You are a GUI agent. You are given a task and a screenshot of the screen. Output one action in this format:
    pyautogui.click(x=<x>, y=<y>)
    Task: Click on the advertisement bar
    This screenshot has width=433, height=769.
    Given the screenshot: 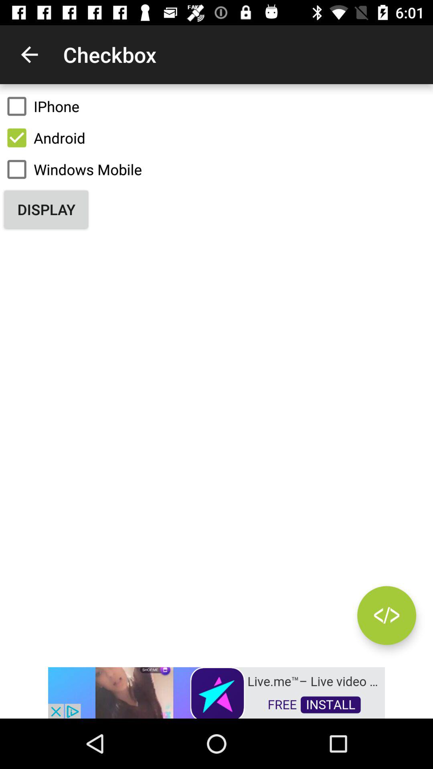 What is the action you would take?
    pyautogui.click(x=216, y=692)
    